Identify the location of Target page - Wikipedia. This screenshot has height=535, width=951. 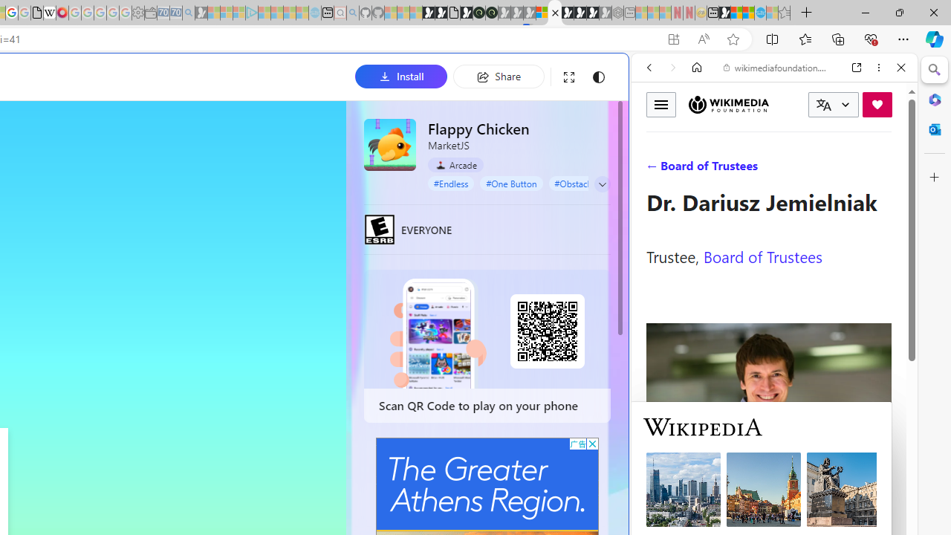
(49, 13).